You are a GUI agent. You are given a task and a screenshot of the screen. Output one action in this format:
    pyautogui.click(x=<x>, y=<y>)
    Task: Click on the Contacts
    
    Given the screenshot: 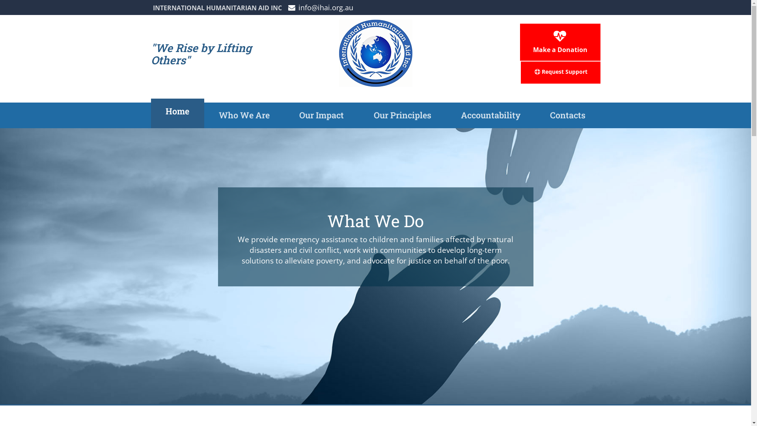 What is the action you would take?
    pyautogui.click(x=568, y=115)
    